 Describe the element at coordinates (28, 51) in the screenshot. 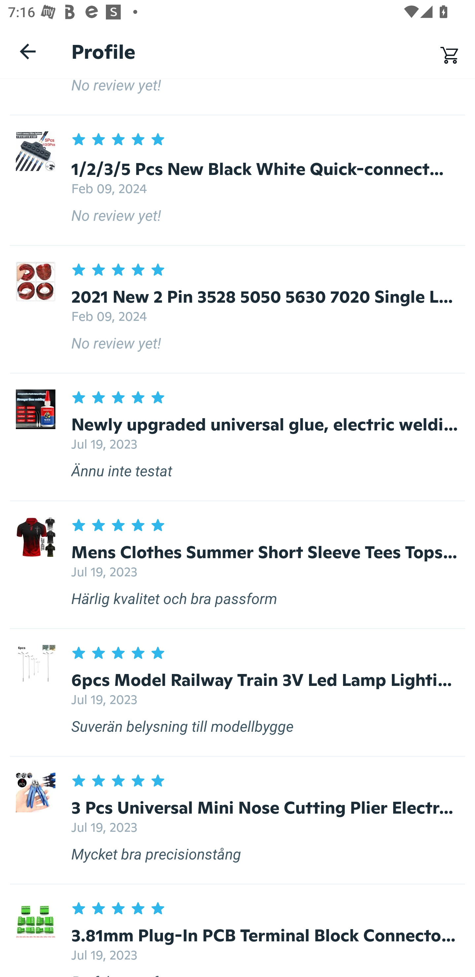

I see `Navigate up` at that location.